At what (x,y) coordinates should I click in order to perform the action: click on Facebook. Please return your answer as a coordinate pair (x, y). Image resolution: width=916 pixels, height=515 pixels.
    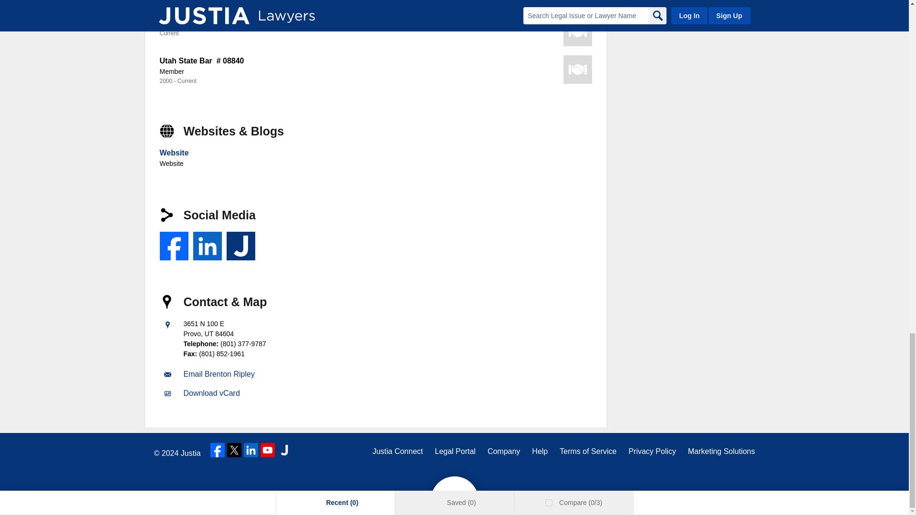
    Looking at the image, I should click on (174, 246).